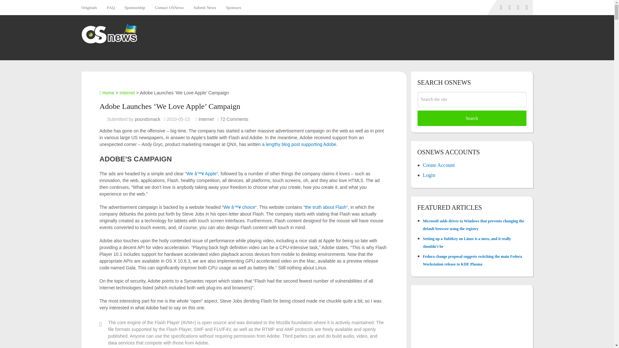 The width and height of the screenshot is (619, 348). What do you see at coordinates (205, 7) in the screenshot?
I see `Submit News` at bounding box center [205, 7].